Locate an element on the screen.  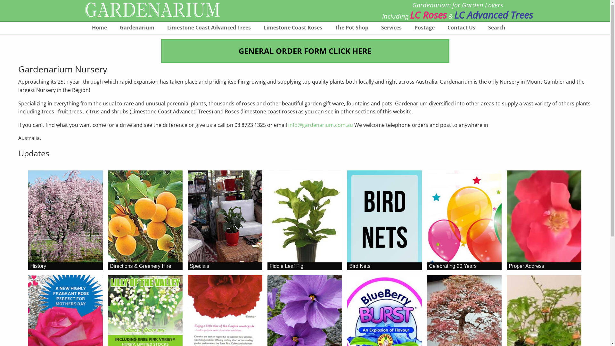
Proper Address is located at coordinates (544, 220).